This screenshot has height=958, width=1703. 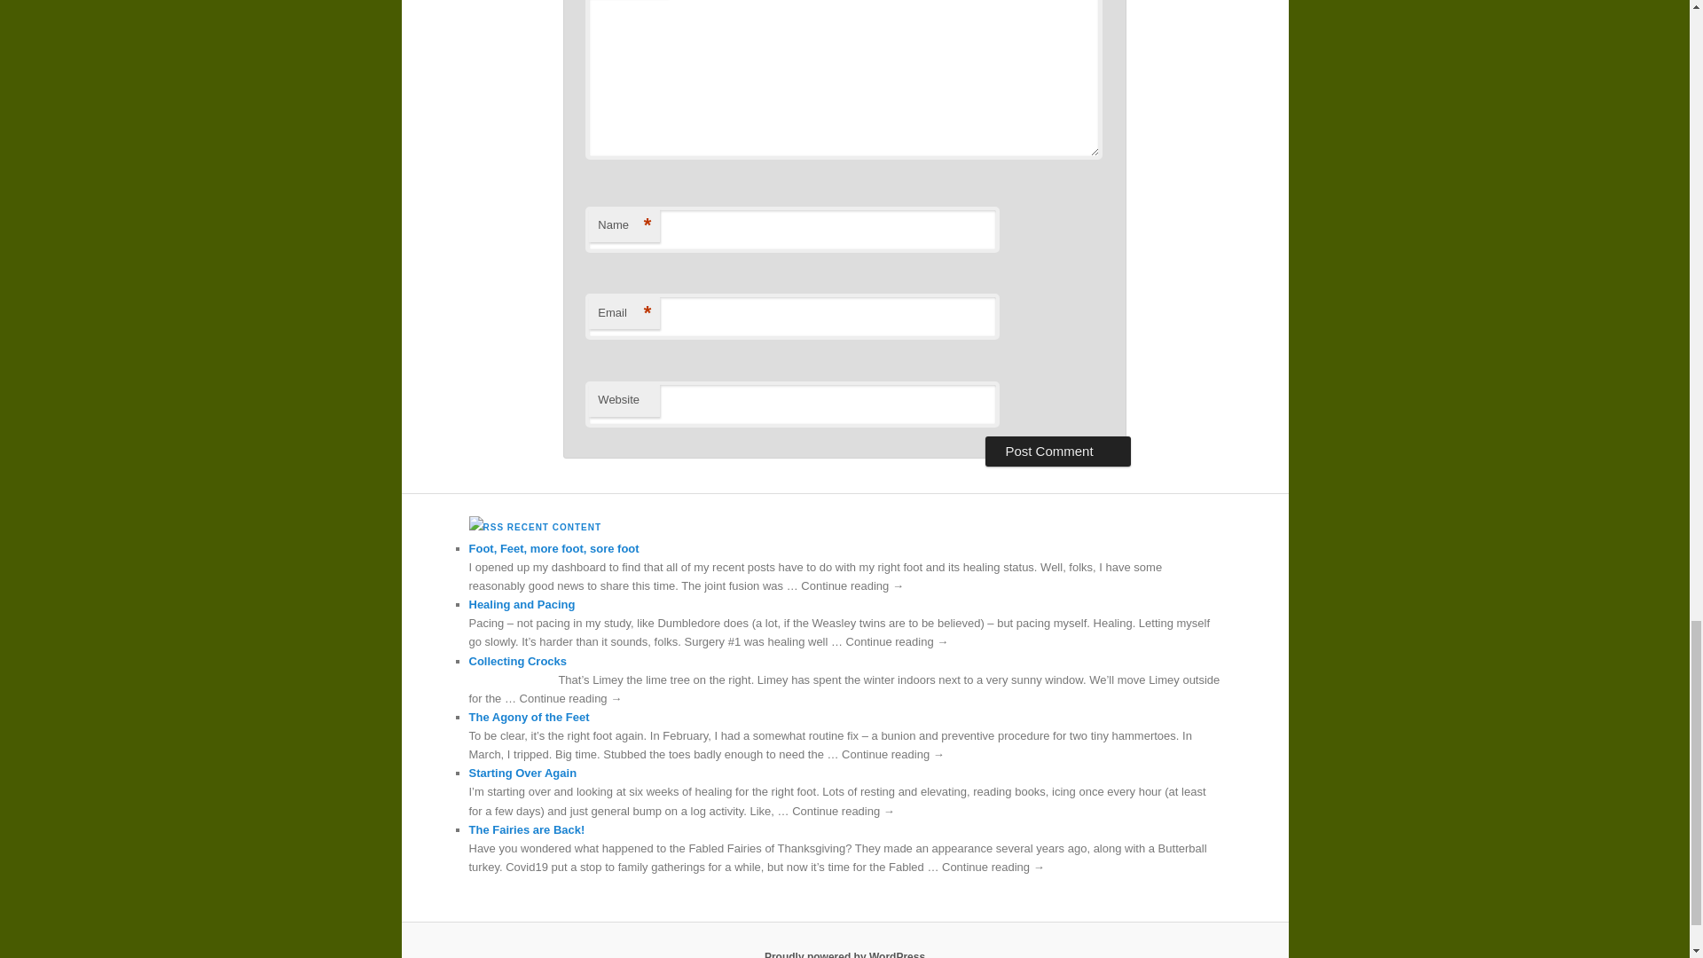 What do you see at coordinates (1057, 451) in the screenshot?
I see `Post Comment` at bounding box center [1057, 451].